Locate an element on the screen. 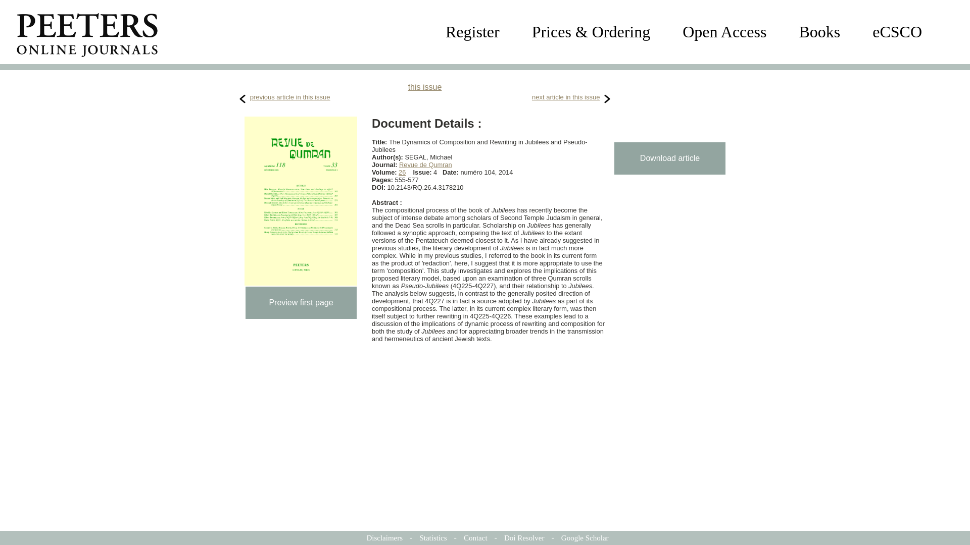  previous article in this issue is located at coordinates (290, 97).